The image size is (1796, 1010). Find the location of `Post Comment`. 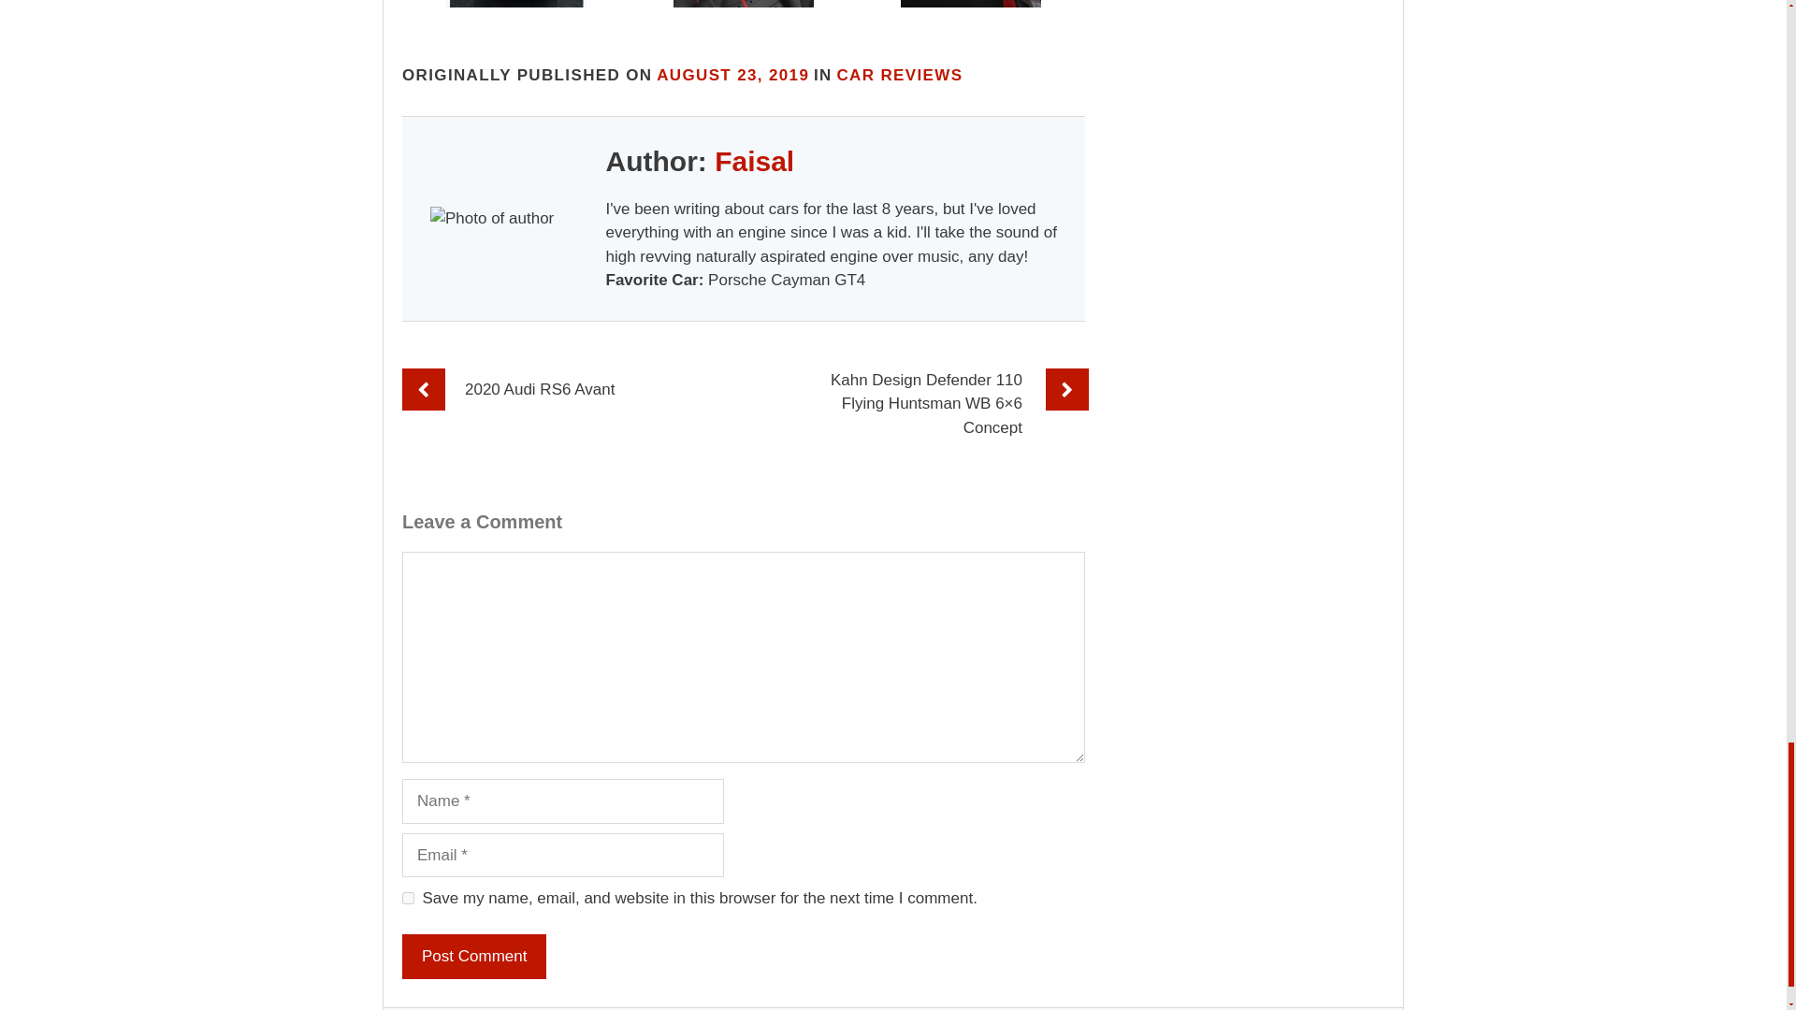

Post Comment is located at coordinates (473, 956).